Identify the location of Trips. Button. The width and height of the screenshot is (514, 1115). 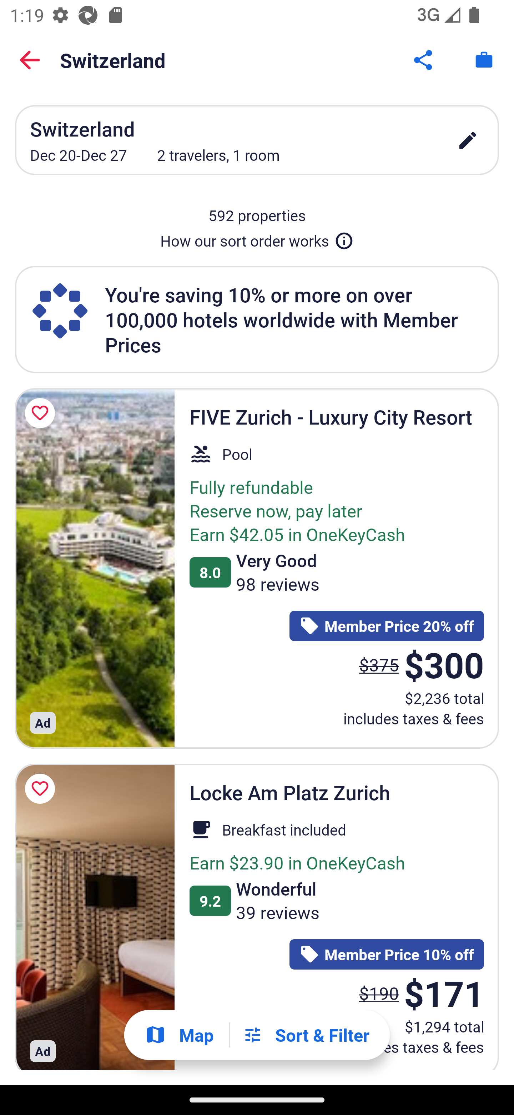
(484, 60).